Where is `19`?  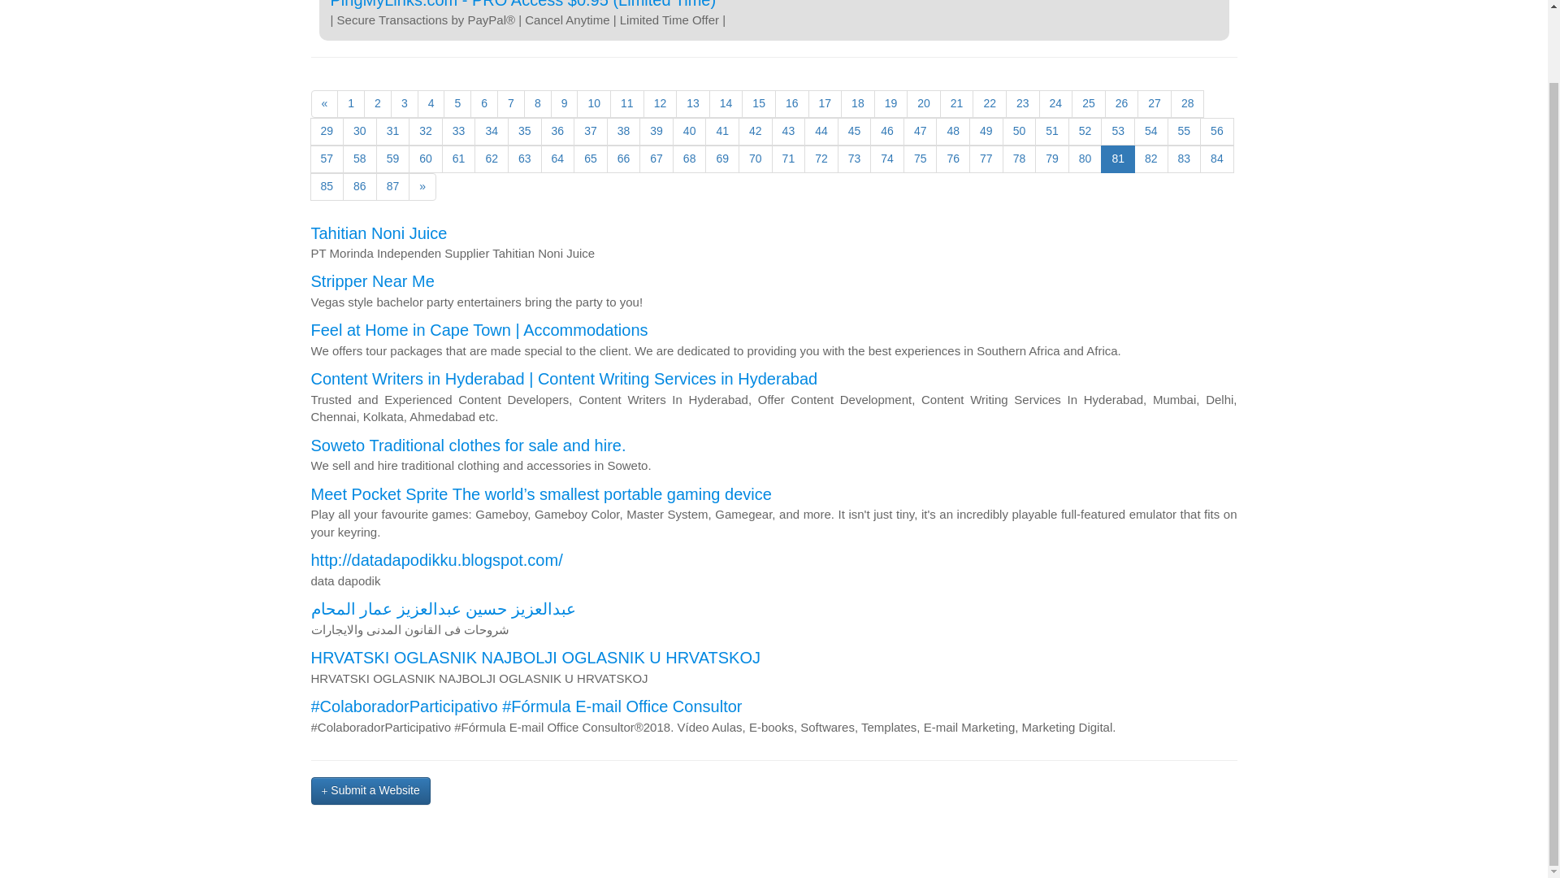
19 is located at coordinates (890, 104).